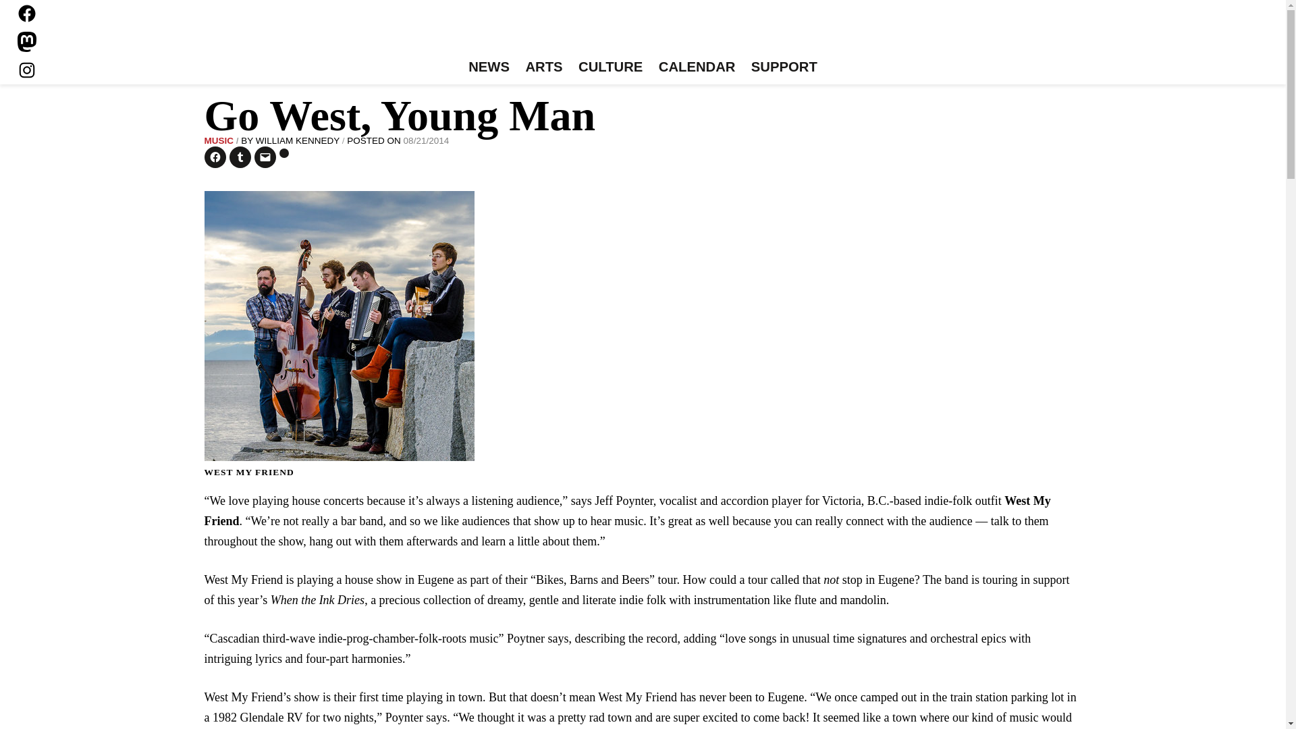 The image size is (1296, 729). I want to click on NEWS, so click(489, 67).